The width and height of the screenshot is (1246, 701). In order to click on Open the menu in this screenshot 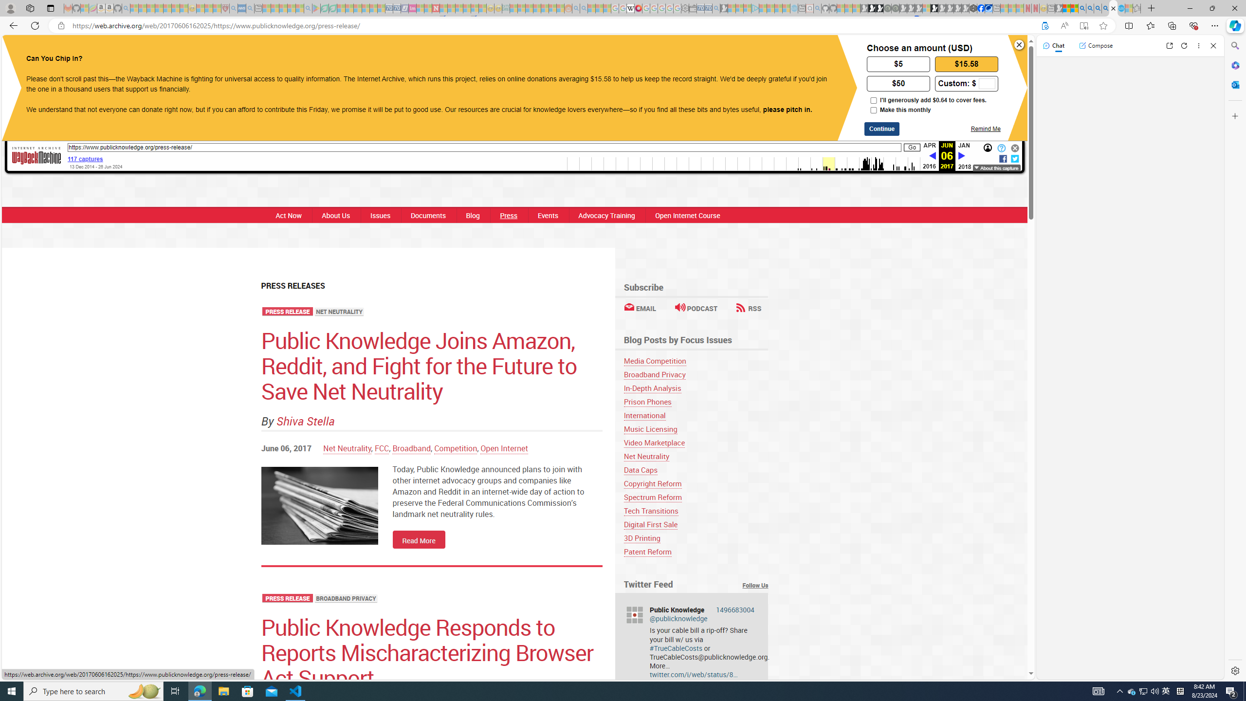, I will do `click(382, 53)`.